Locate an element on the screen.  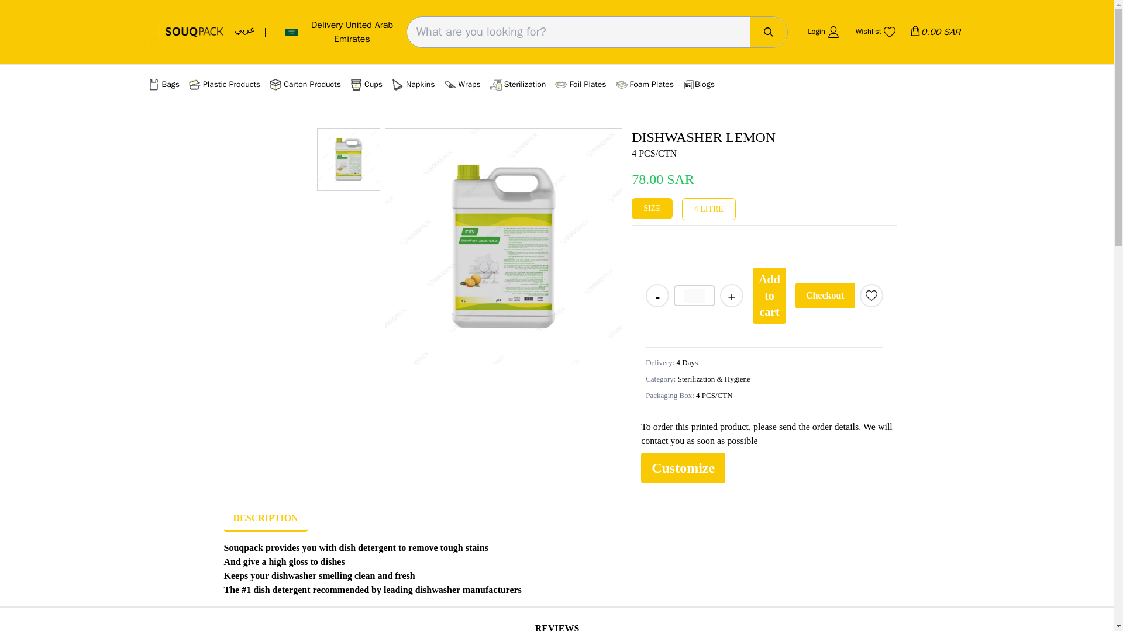
user is located at coordinates (833, 32).